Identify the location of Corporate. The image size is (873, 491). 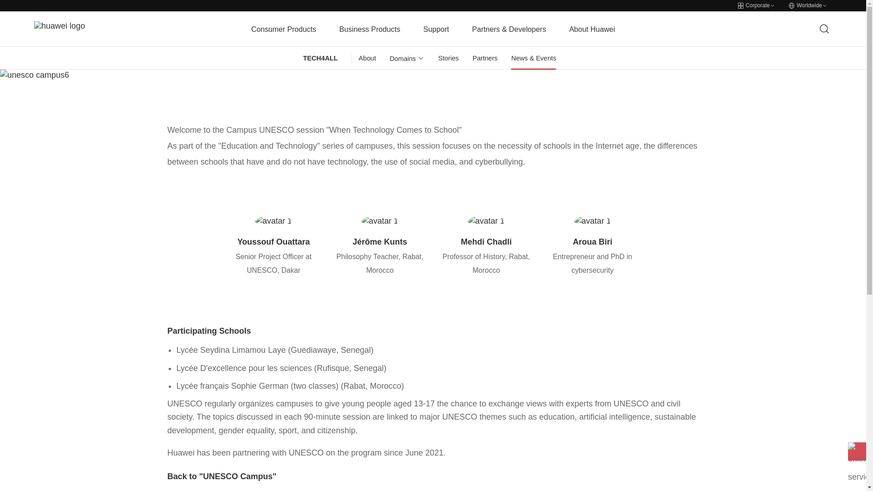
(756, 5).